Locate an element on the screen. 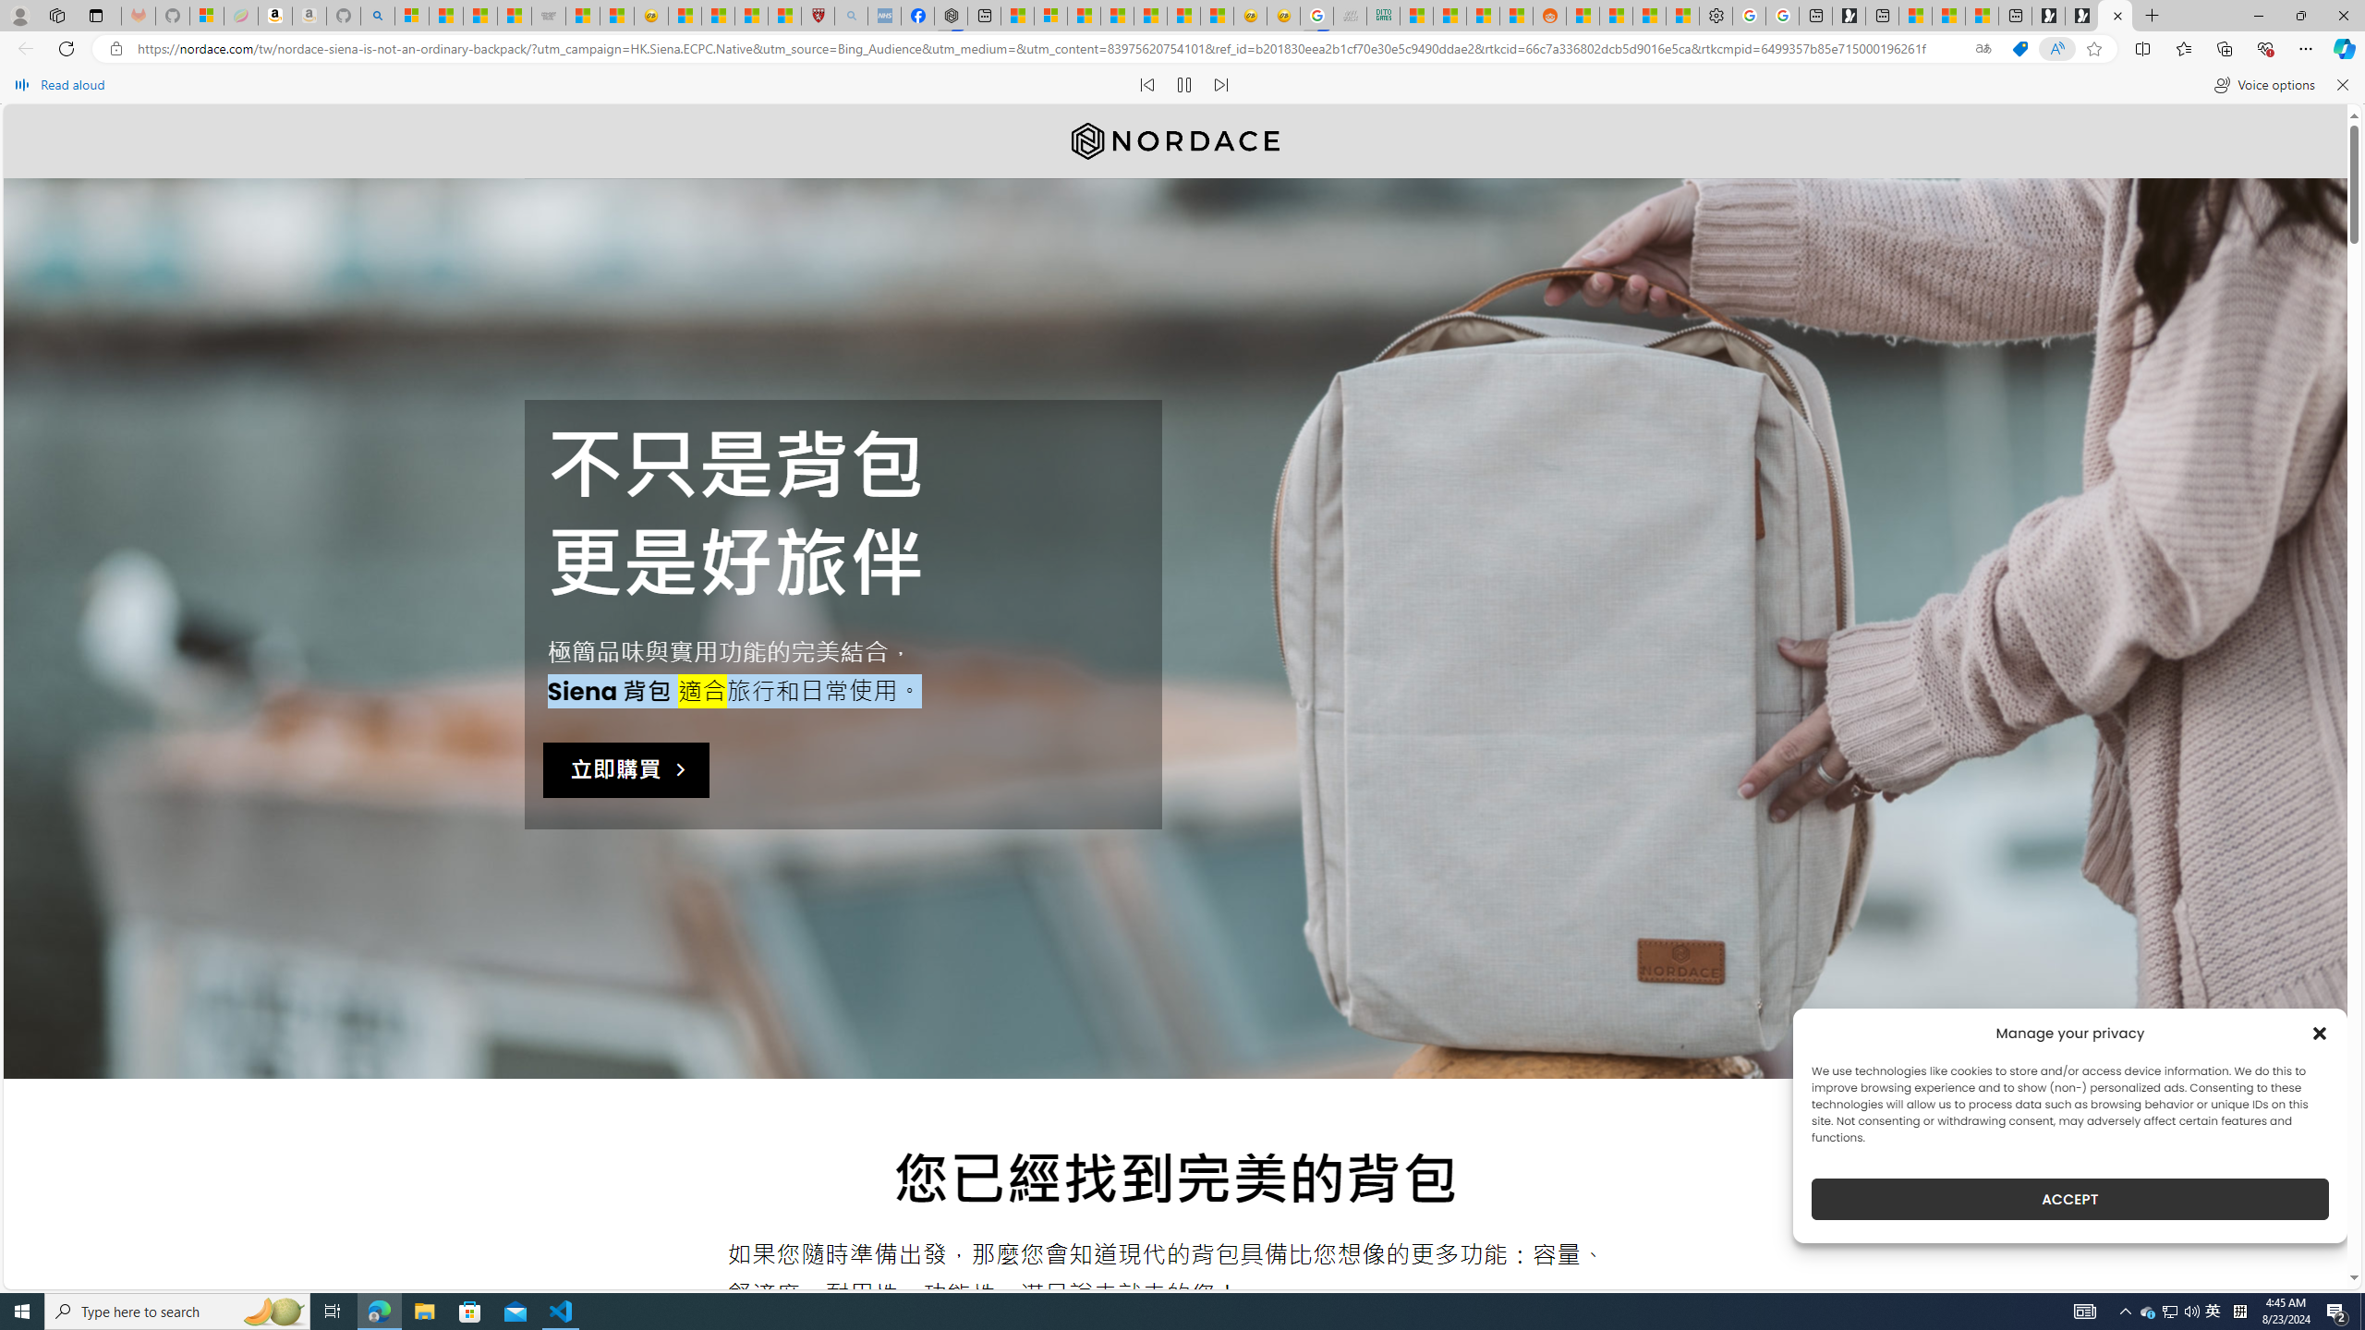 The image size is (2365, 1330). Show translate options is located at coordinates (1983, 49).